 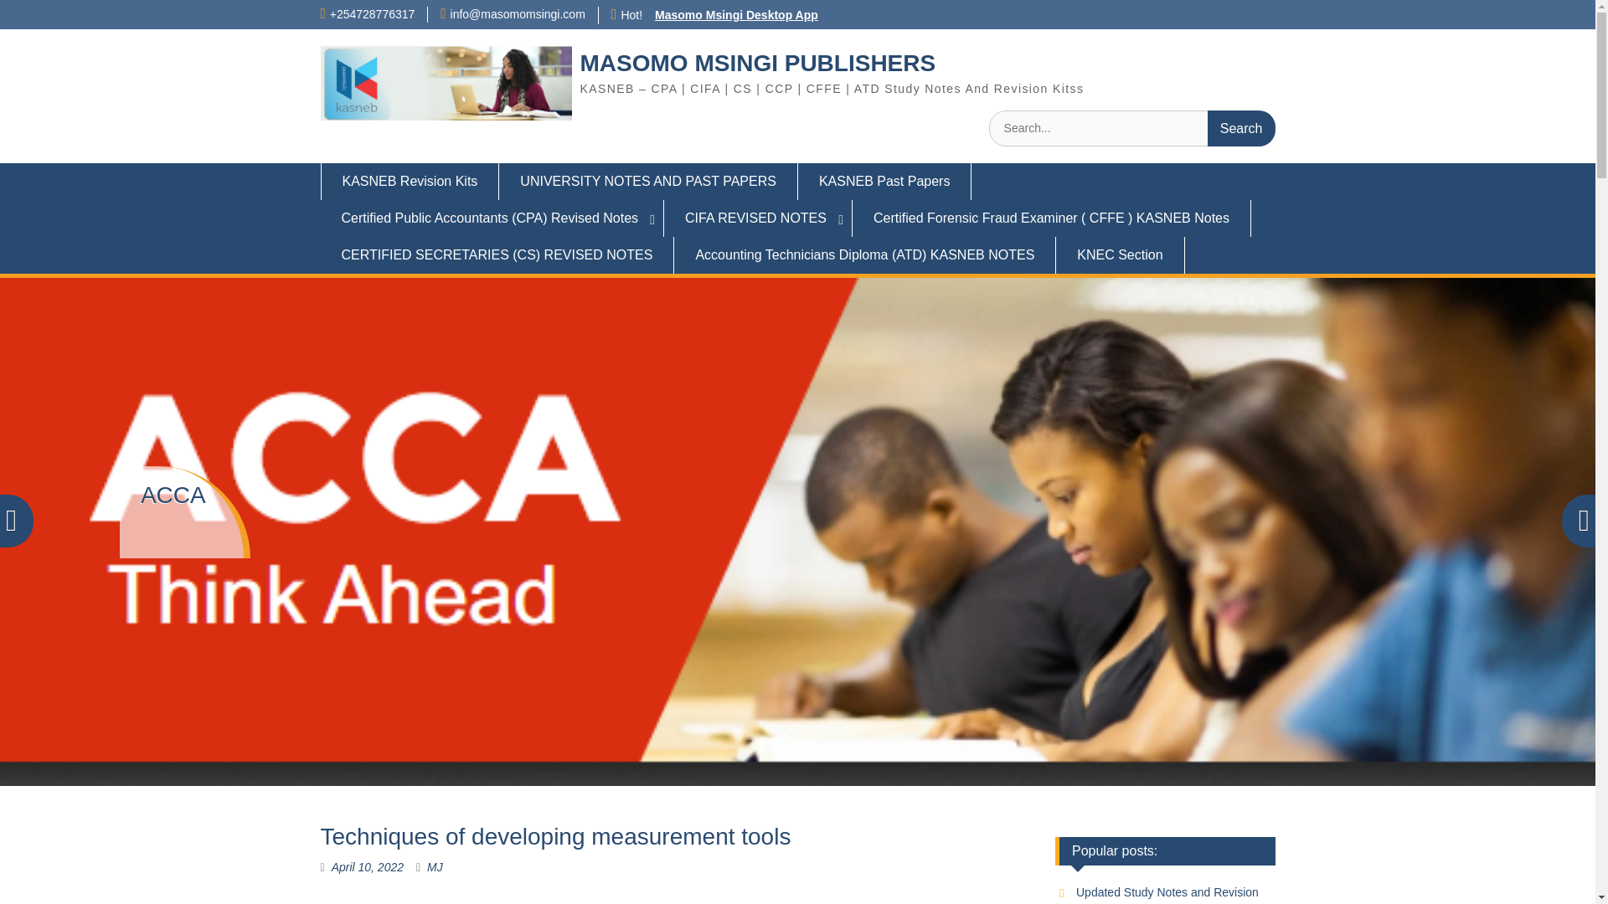 I want to click on Search, so click(x=1241, y=127).